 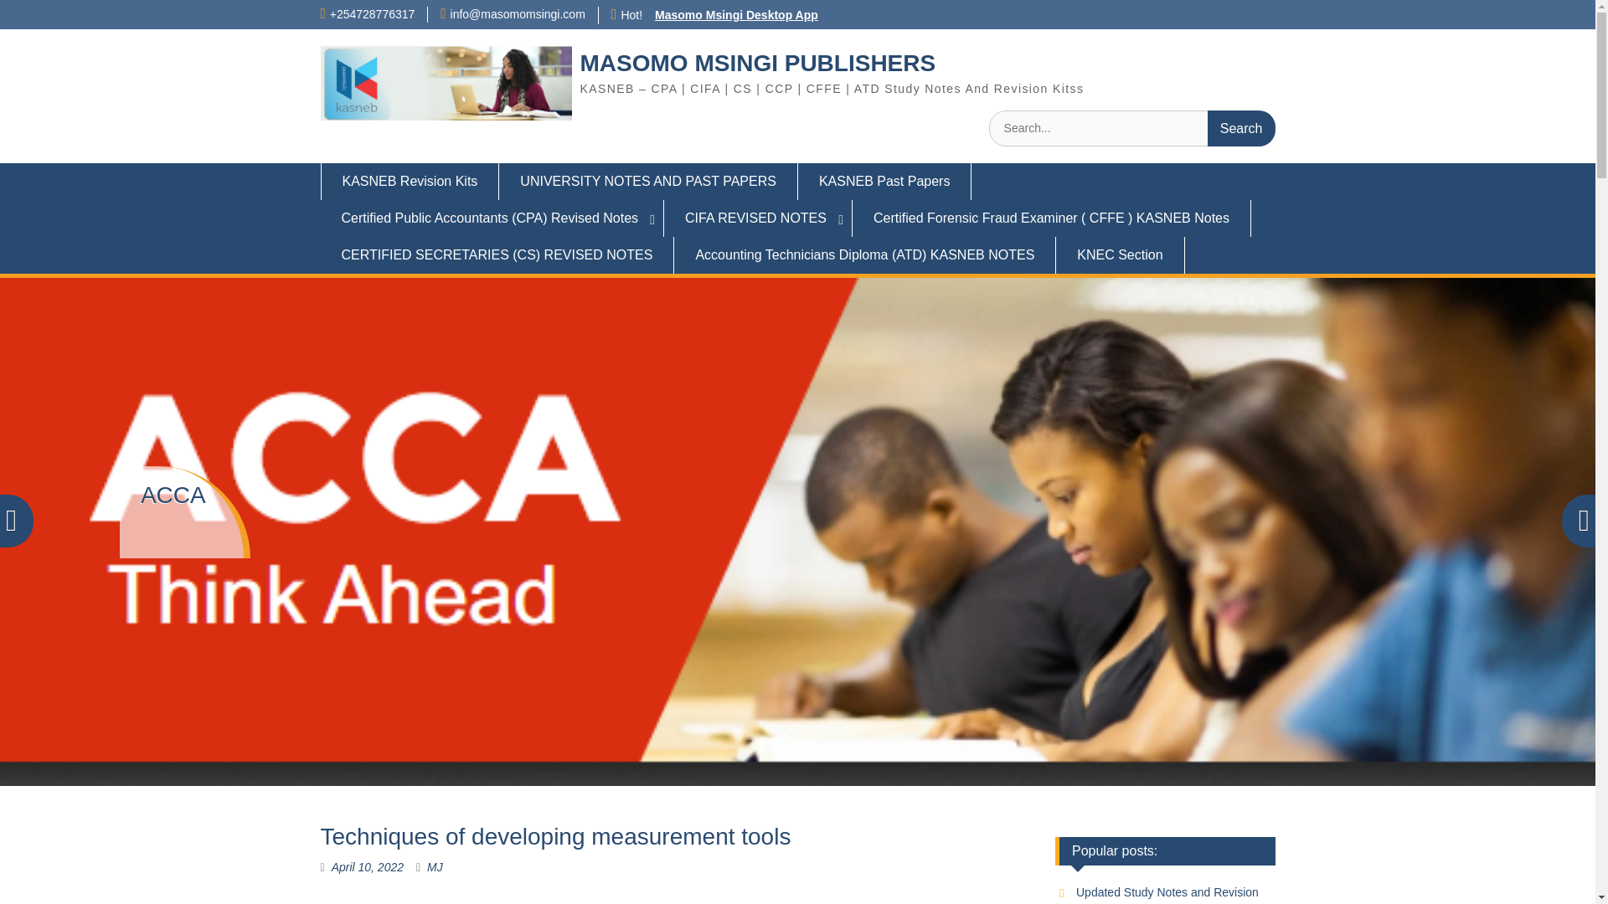 I want to click on Search, so click(x=1241, y=127).